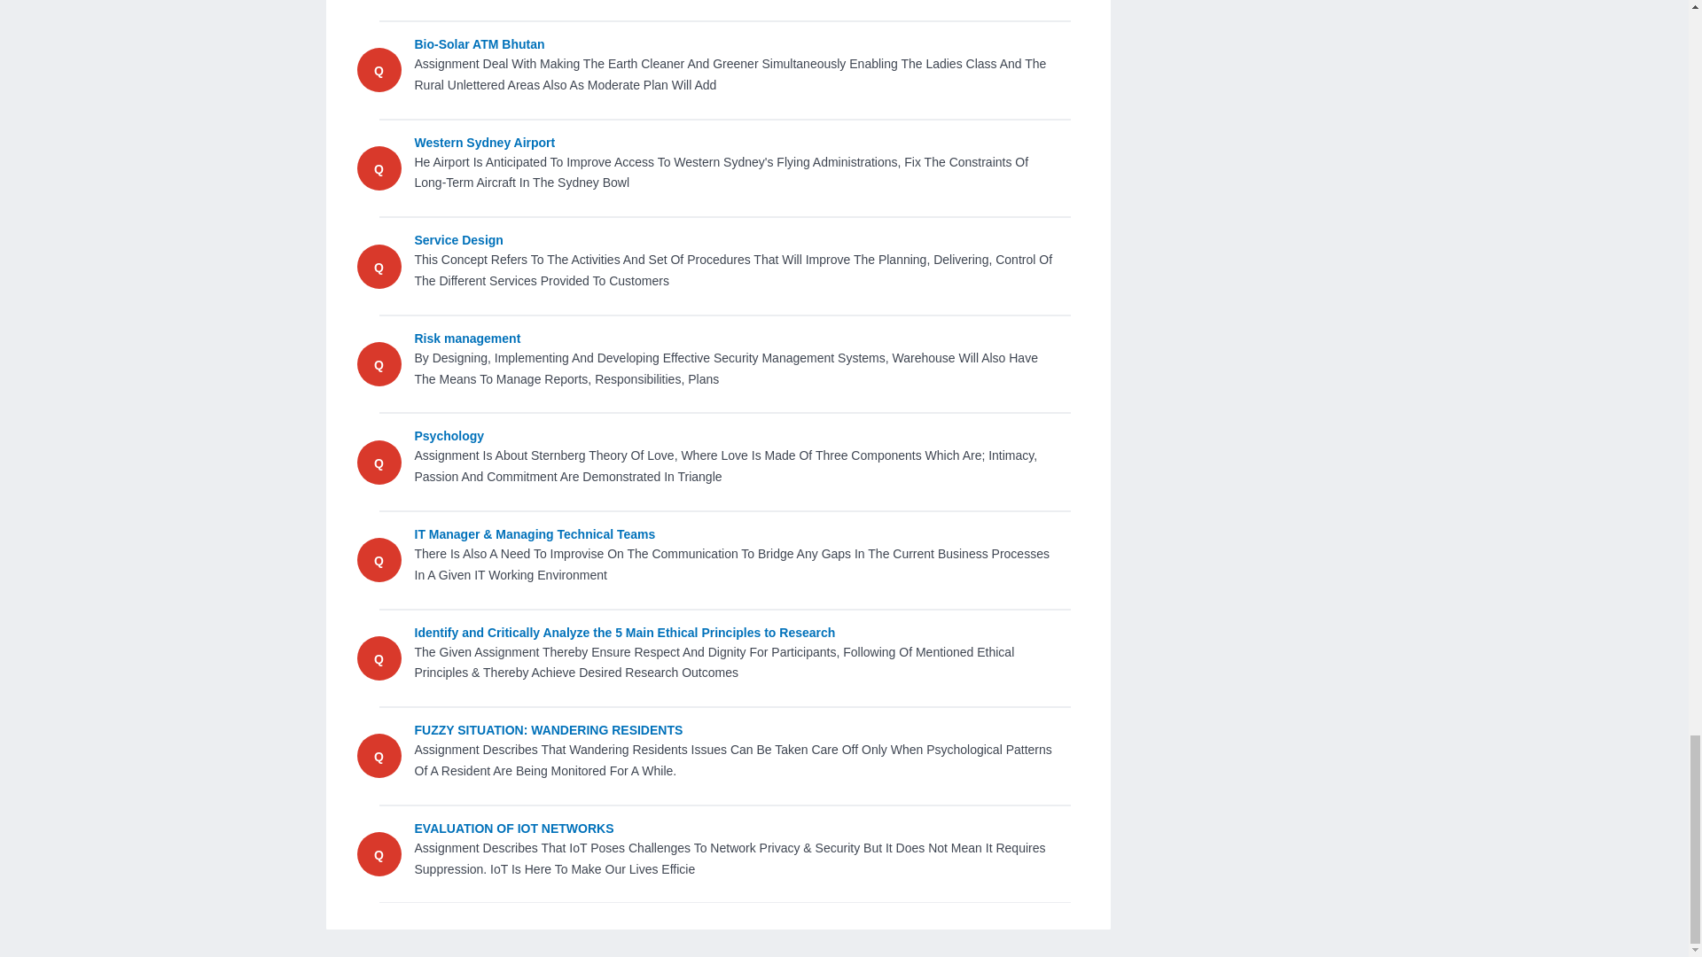 The width and height of the screenshot is (1702, 957). What do you see at coordinates (378, 658) in the screenshot?
I see `Q` at bounding box center [378, 658].